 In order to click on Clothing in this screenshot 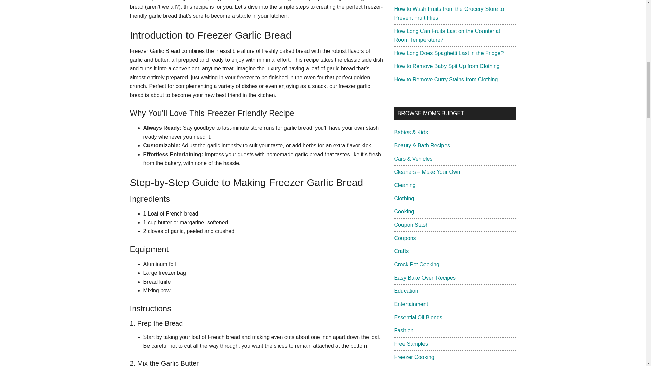, I will do `click(404, 198)`.